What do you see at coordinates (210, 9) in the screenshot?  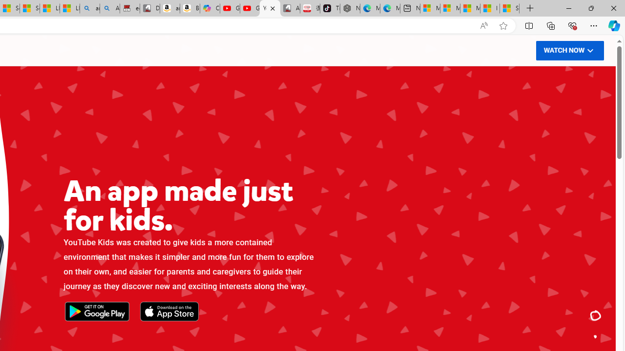 I see `Copilot` at bounding box center [210, 9].